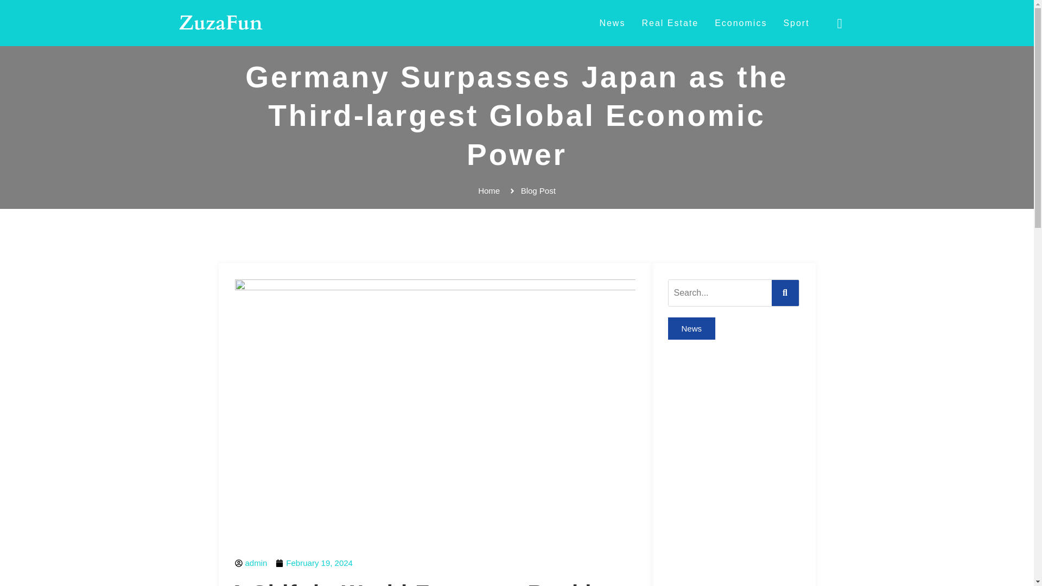 The height and width of the screenshot is (586, 1042). What do you see at coordinates (612, 23) in the screenshot?
I see `News` at bounding box center [612, 23].